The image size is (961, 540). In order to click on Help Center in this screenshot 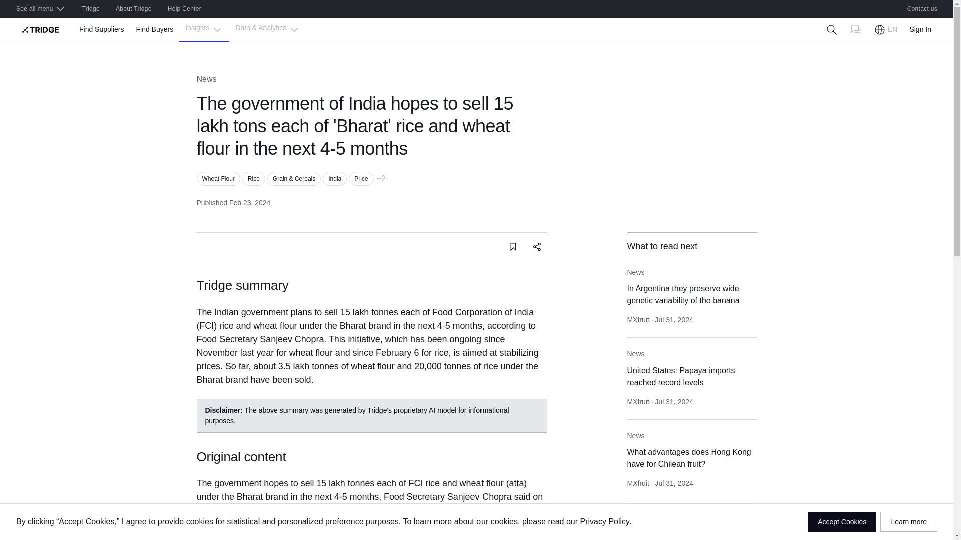, I will do `click(184, 9)`.